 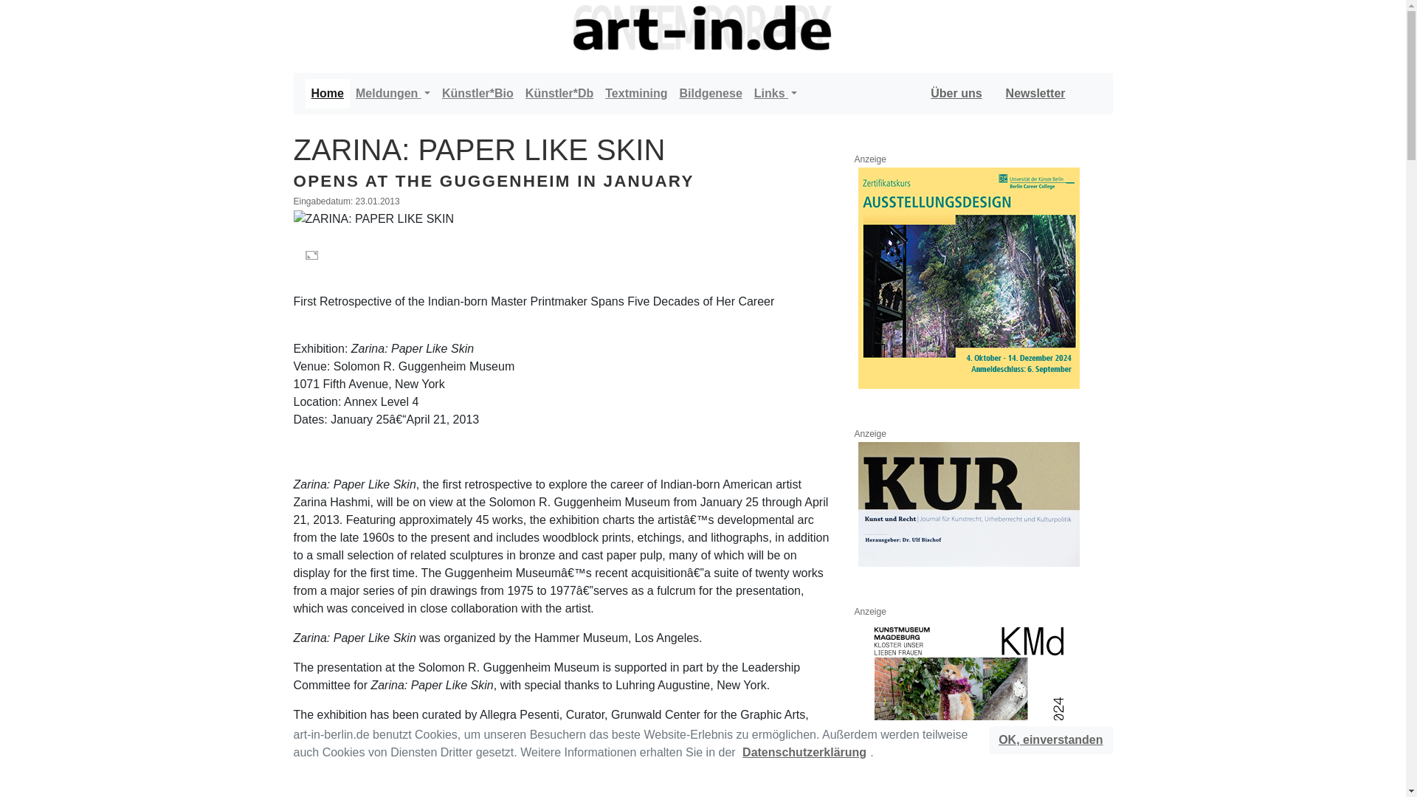 I want to click on Newsletter, so click(x=1035, y=93).